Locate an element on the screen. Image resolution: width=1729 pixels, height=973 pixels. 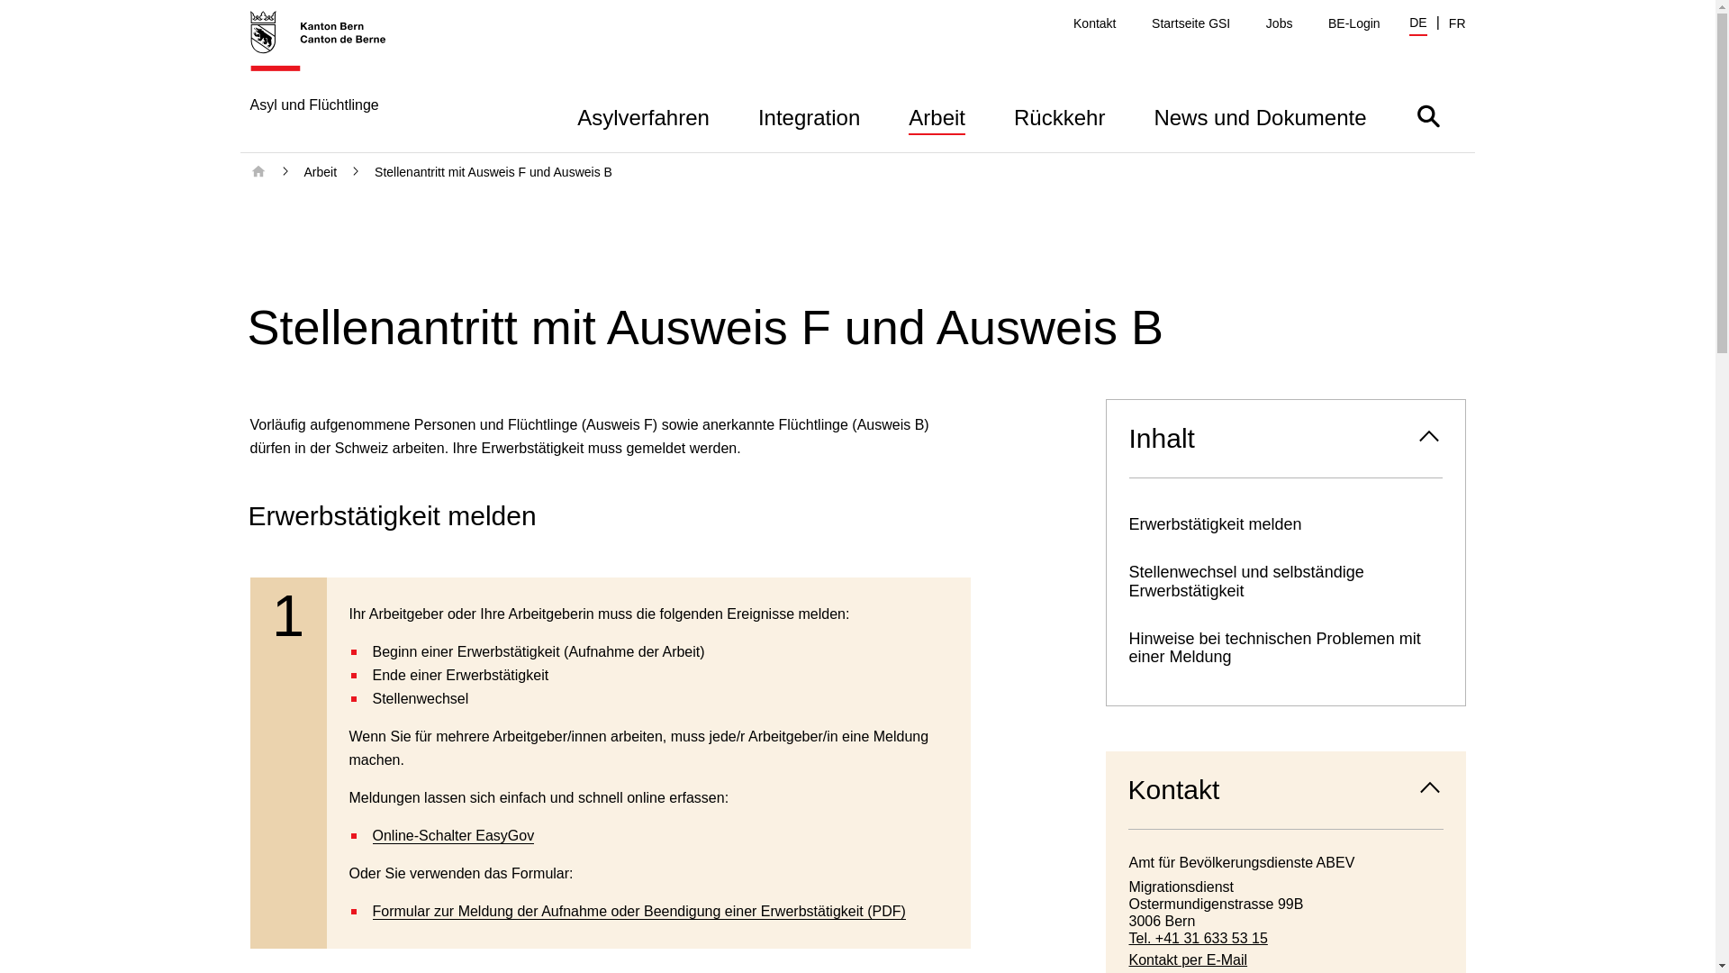
Asylverfahren is located at coordinates (643, 115).